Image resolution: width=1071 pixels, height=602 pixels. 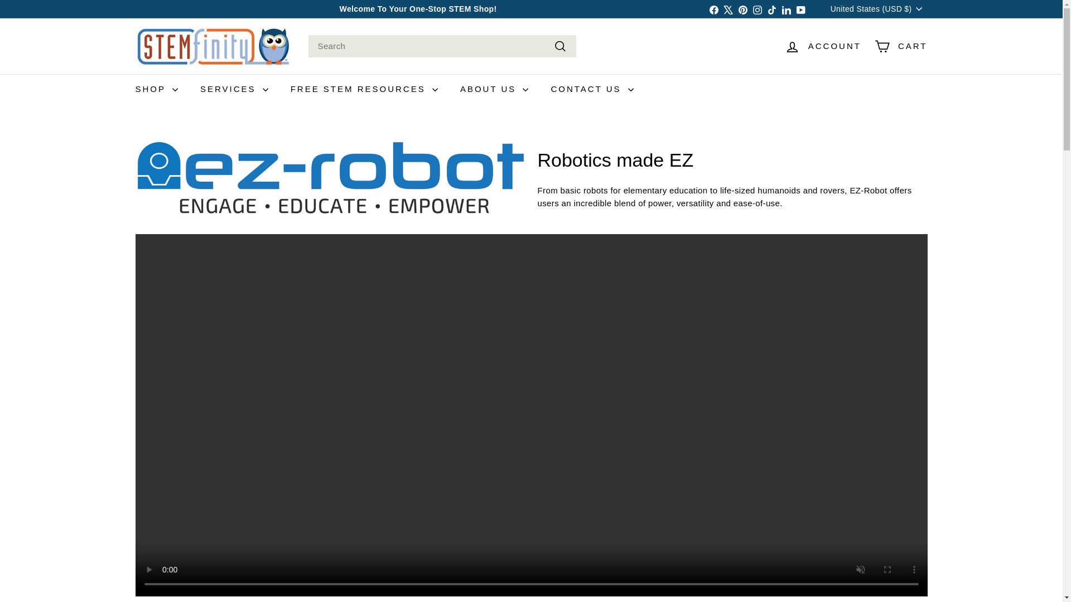 I want to click on STEMfinity on Instagram, so click(x=758, y=9).